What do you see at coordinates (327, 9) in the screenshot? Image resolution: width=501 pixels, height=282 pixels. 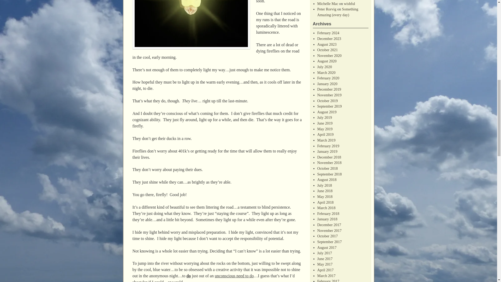 I see `Peter Rorvig` at bounding box center [327, 9].